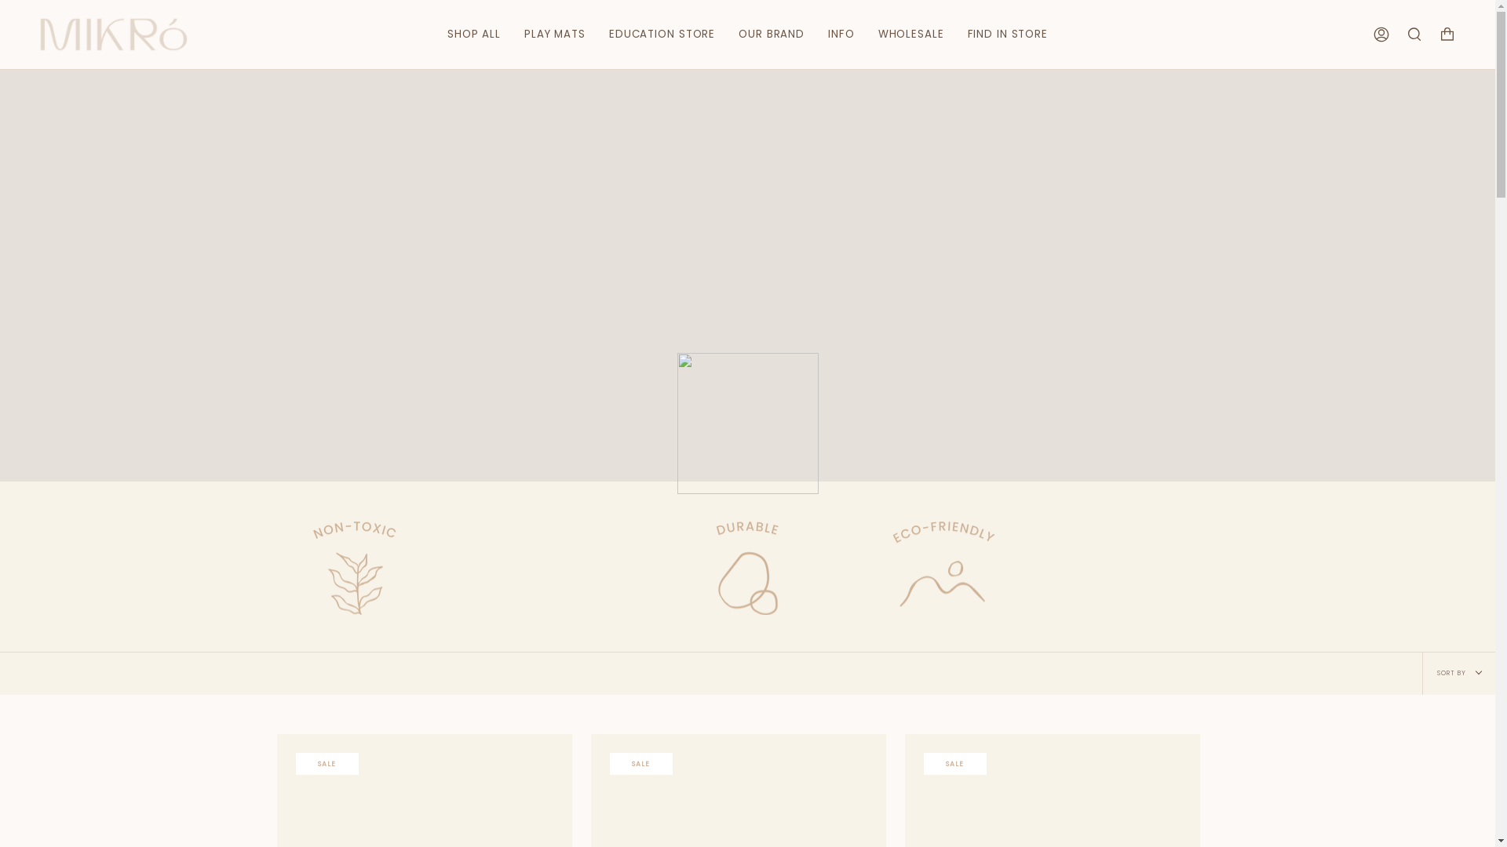 The width and height of the screenshot is (1507, 847). What do you see at coordinates (1008, 35) in the screenshot?
I see `FIND IN STORE` at bounding box center [1008, 35].